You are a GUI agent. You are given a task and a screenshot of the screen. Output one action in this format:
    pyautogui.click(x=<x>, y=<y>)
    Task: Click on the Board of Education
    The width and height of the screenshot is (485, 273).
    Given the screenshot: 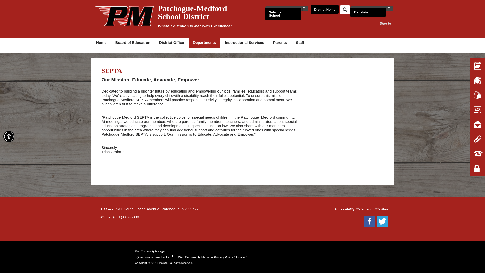 What is the action you would take?
    pyautogui.click(x=133, y=43)
    